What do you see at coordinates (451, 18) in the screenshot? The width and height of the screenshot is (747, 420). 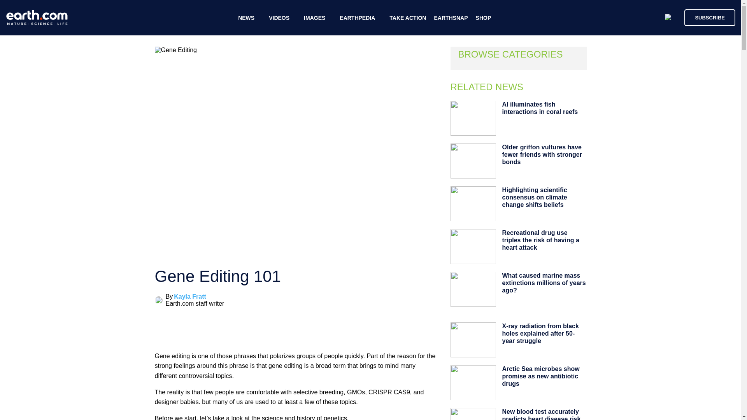 I see `EARTHSNAP` at bounding box center [451, 18].